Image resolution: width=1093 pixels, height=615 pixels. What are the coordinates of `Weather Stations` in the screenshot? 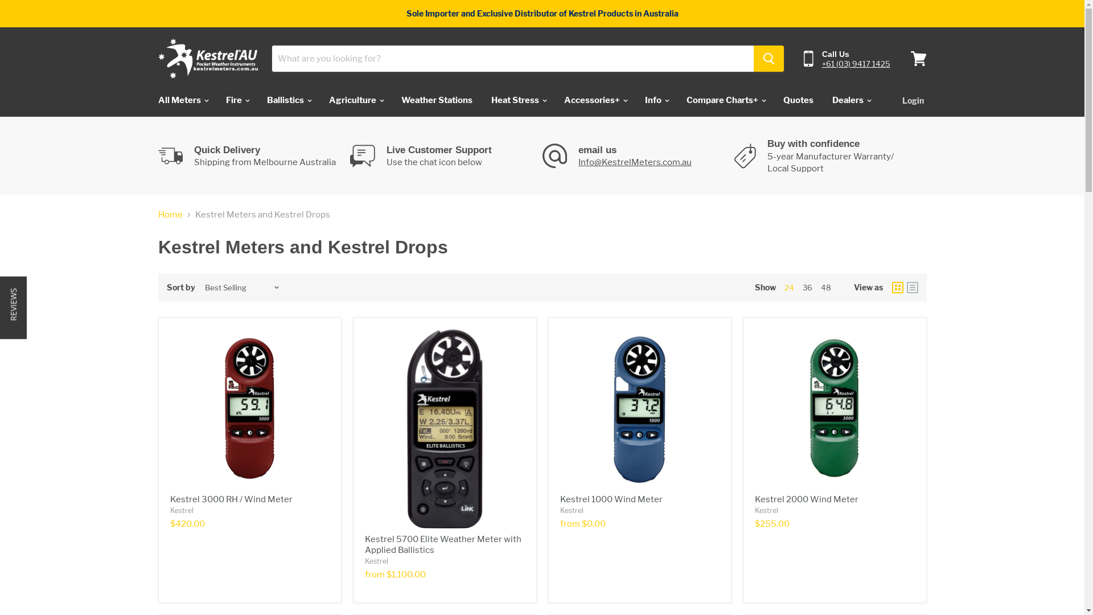 It's located at (437, 100).